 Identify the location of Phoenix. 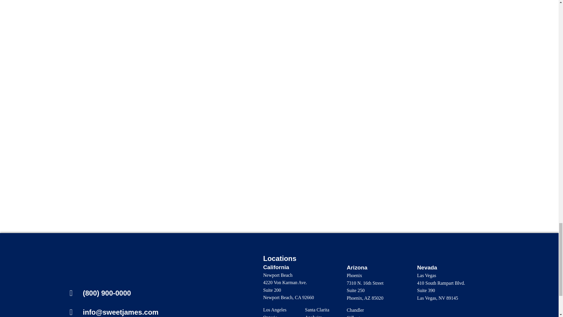
(354, 275).